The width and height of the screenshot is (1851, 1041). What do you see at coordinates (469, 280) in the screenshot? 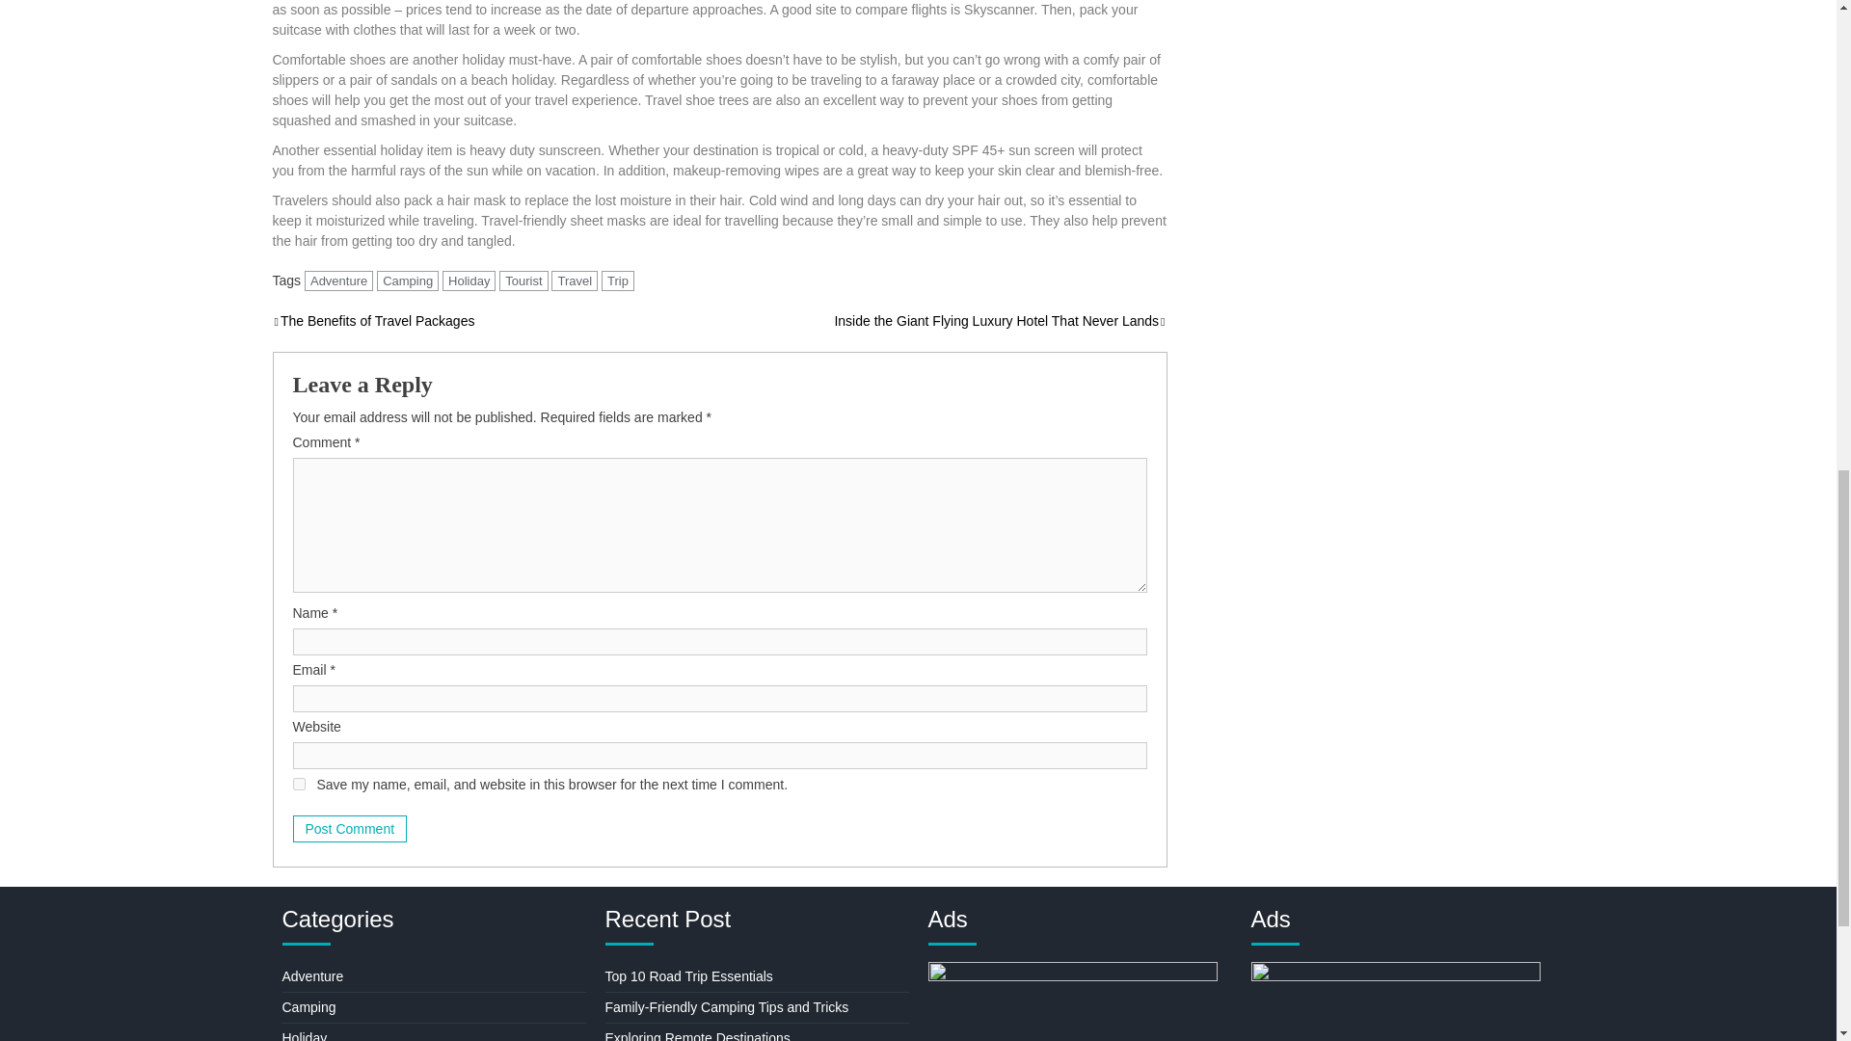
I see `Holiday` at bounding box center [469, 280].